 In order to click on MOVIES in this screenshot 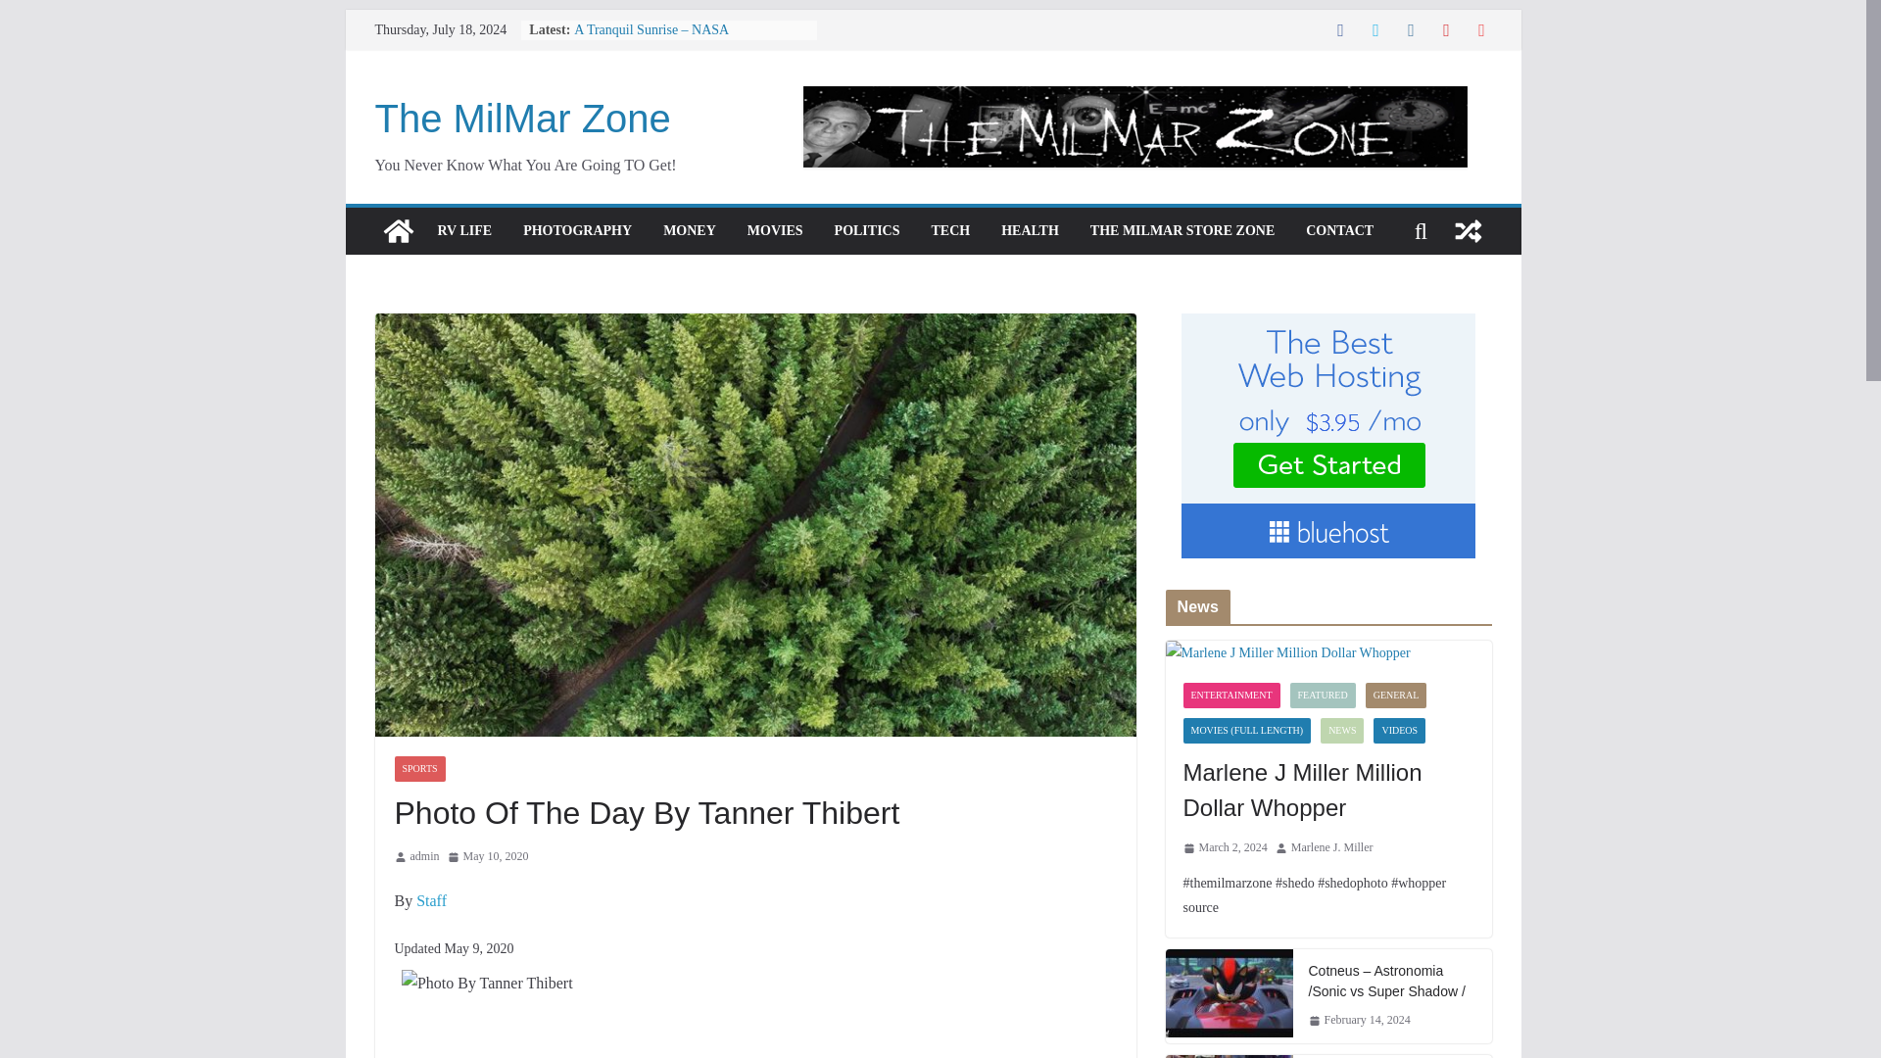, I will do `click(774, 231)`.